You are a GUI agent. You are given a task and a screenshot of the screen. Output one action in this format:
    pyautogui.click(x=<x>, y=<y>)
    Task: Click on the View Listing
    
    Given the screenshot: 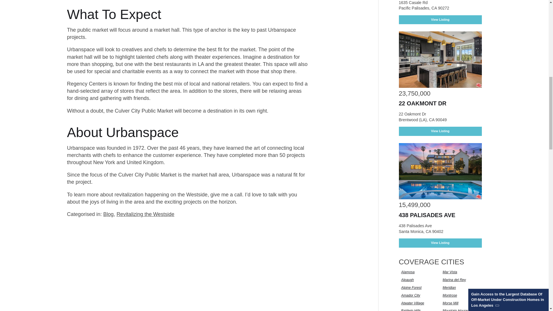 What is the action you would take?
    pyautogui.click(x=440, y=131)
    